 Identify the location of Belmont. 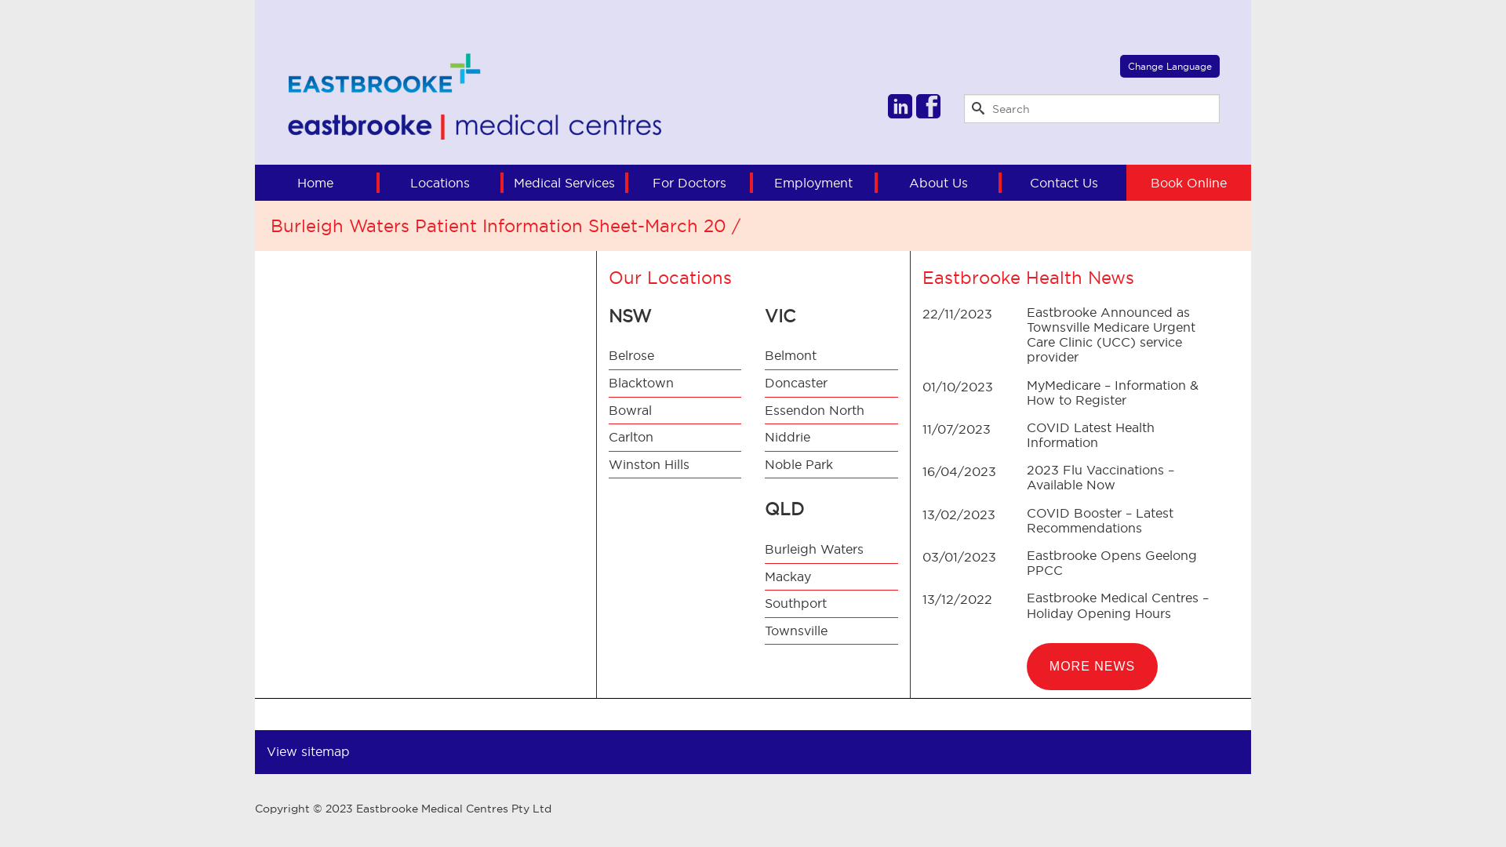
(831, 356).